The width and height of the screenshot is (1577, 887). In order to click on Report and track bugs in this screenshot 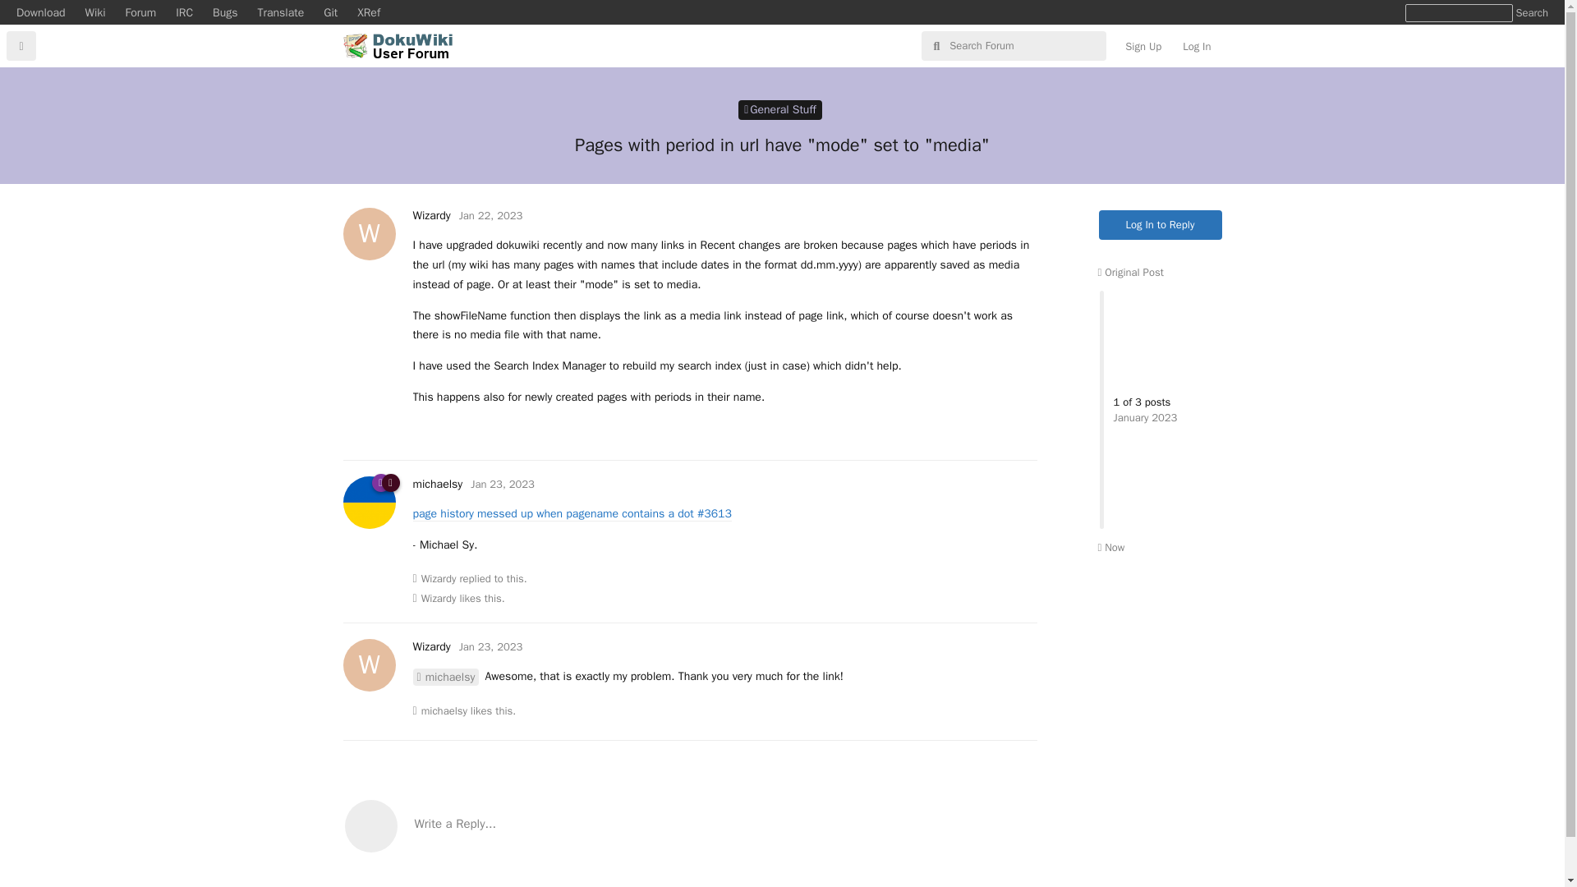, I will do `click(225, 11)`.